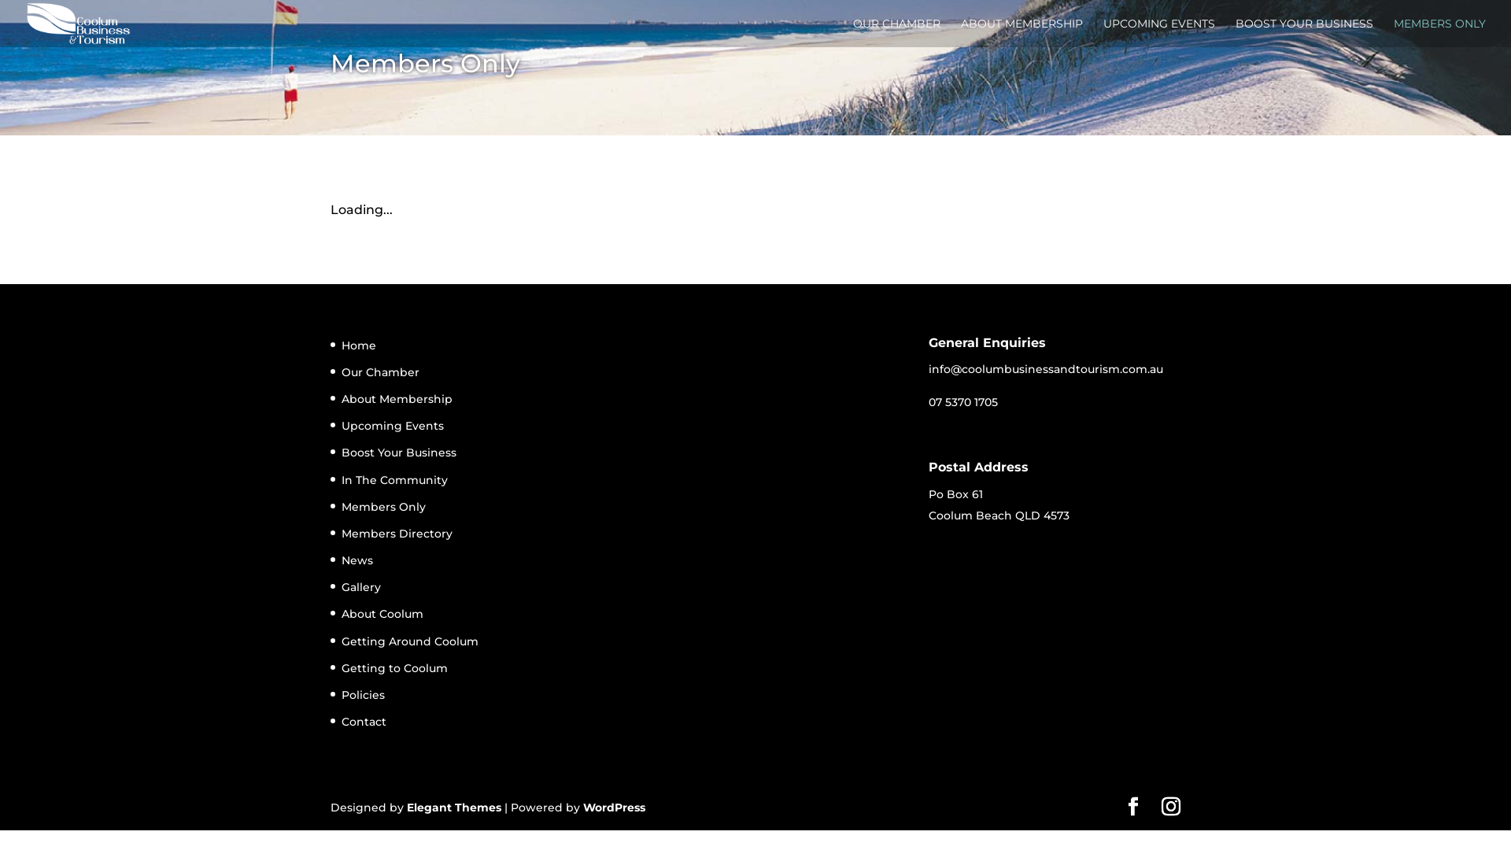  I want to click on Elegant Themes, so click(454, 807).